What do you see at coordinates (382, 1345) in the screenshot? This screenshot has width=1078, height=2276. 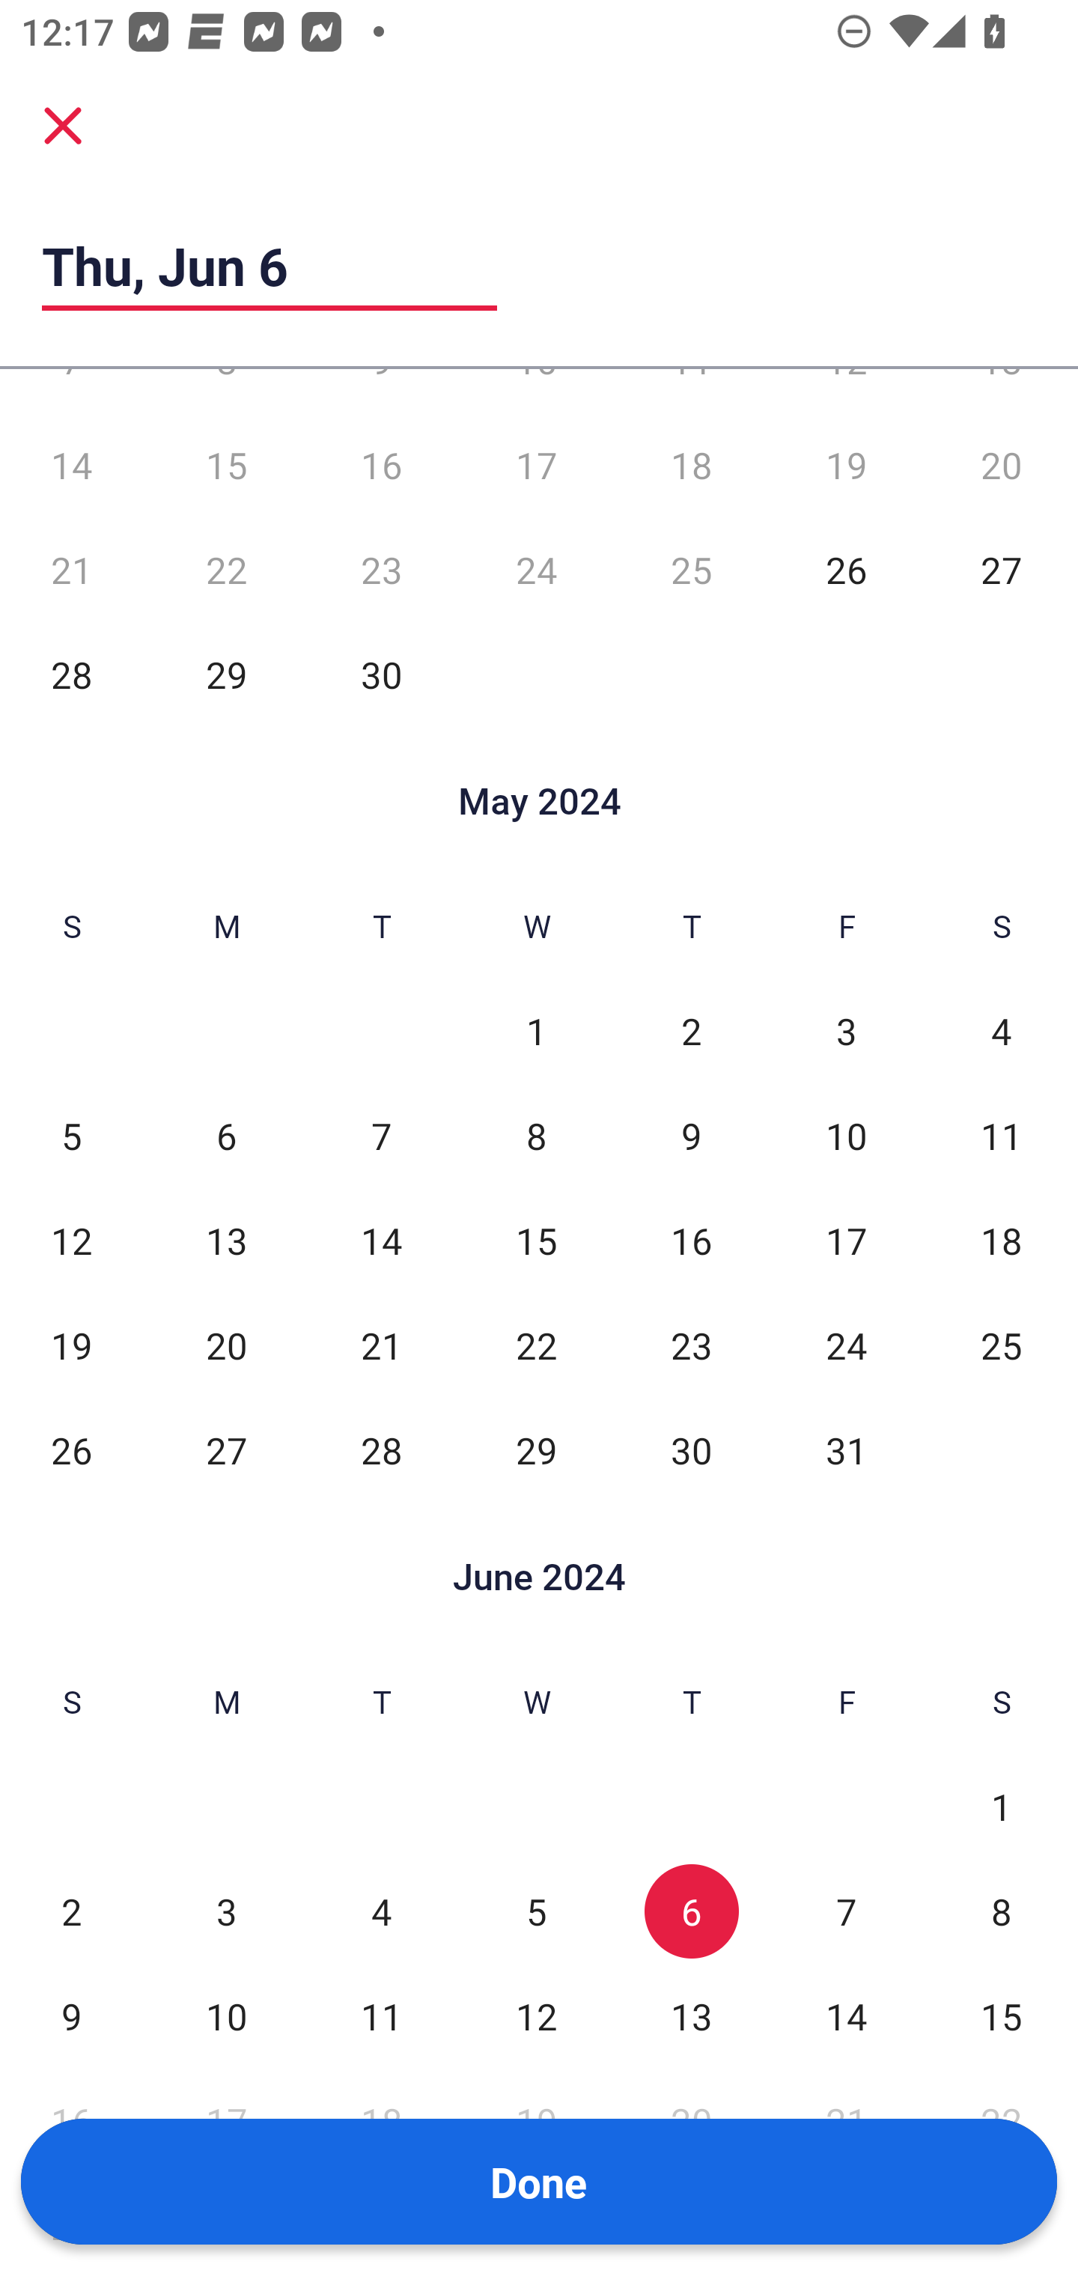 I see `21 Tue, May 21, Not Selected` at bounding box center [382, 1345].